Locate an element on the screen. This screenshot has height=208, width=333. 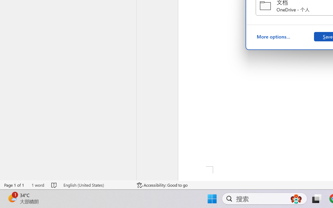
Language English (United States) is located at coordinates (96, 185).